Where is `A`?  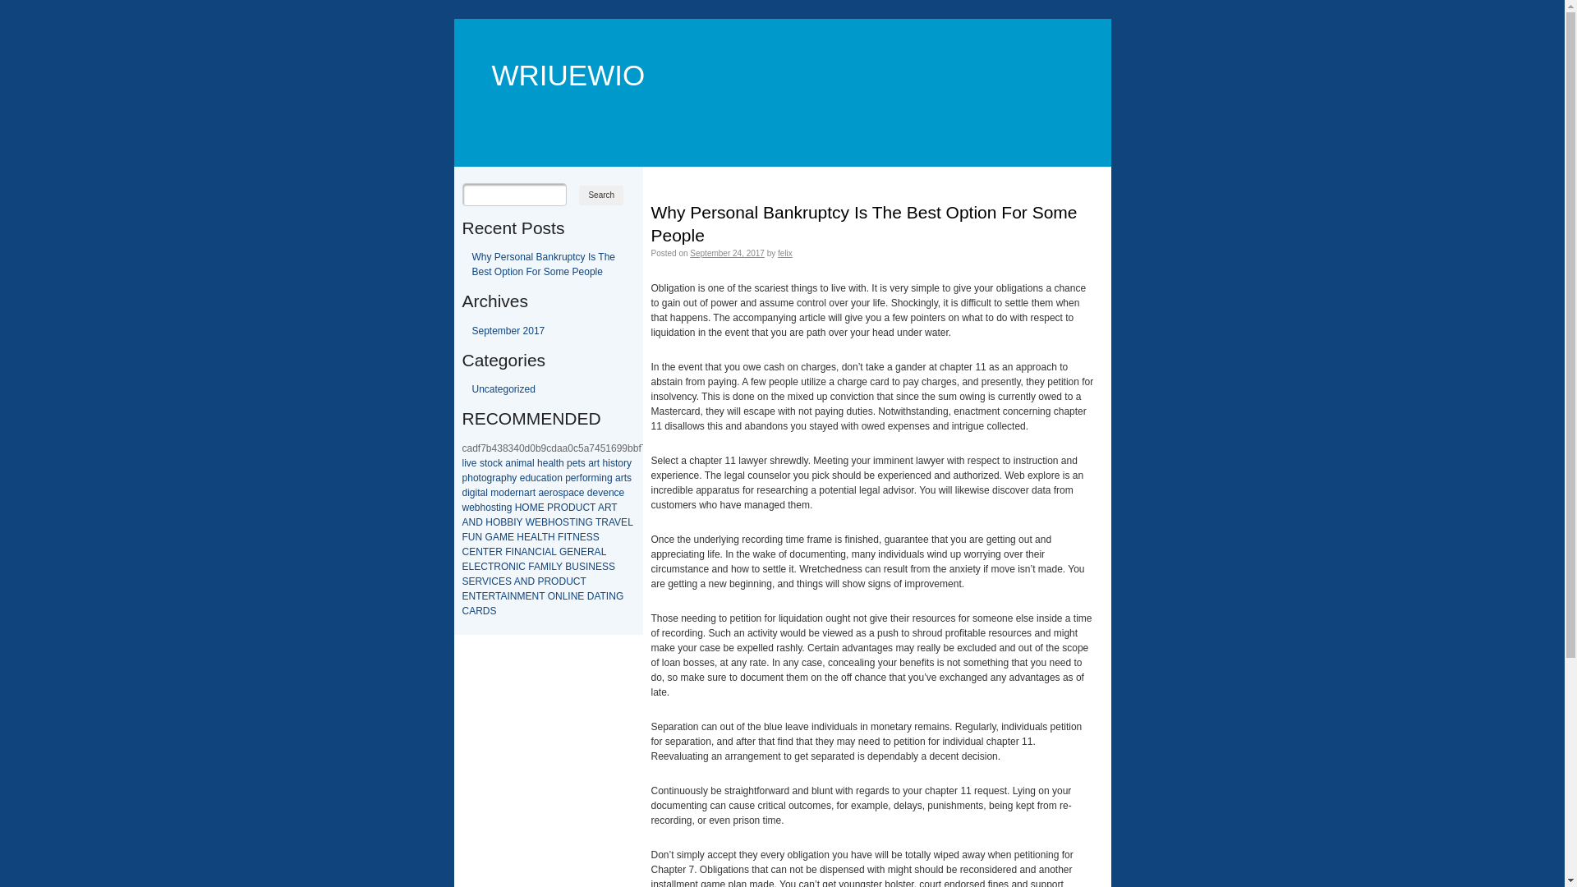 A is located at coordinates (534, 537).